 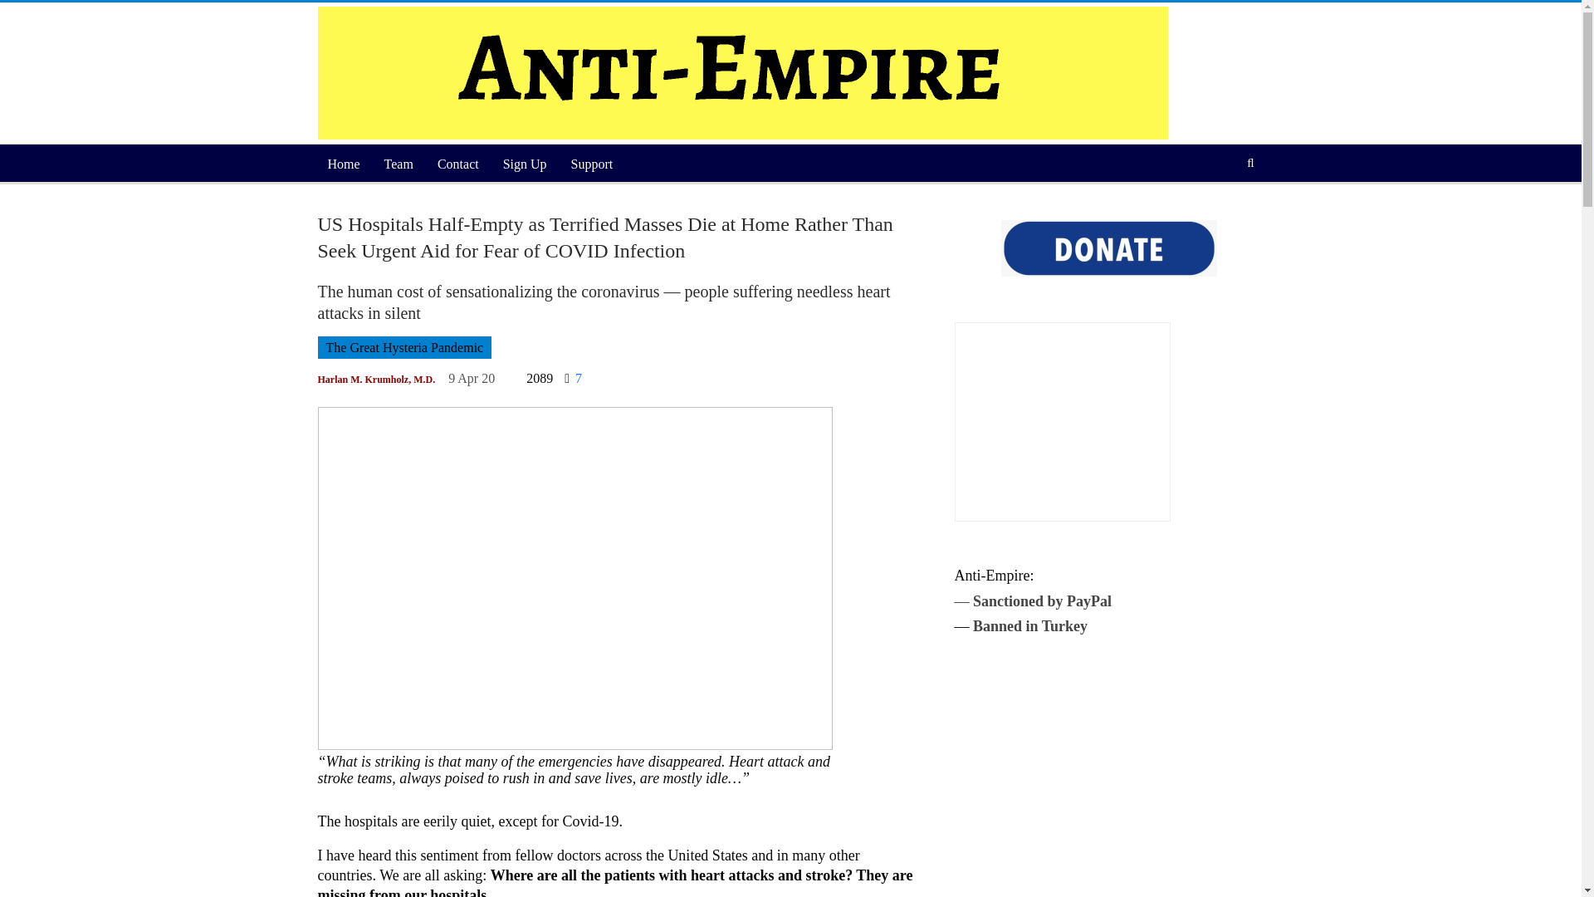 I want to click on The Great Hysteria Pandemic, so click(x=403, y=347).